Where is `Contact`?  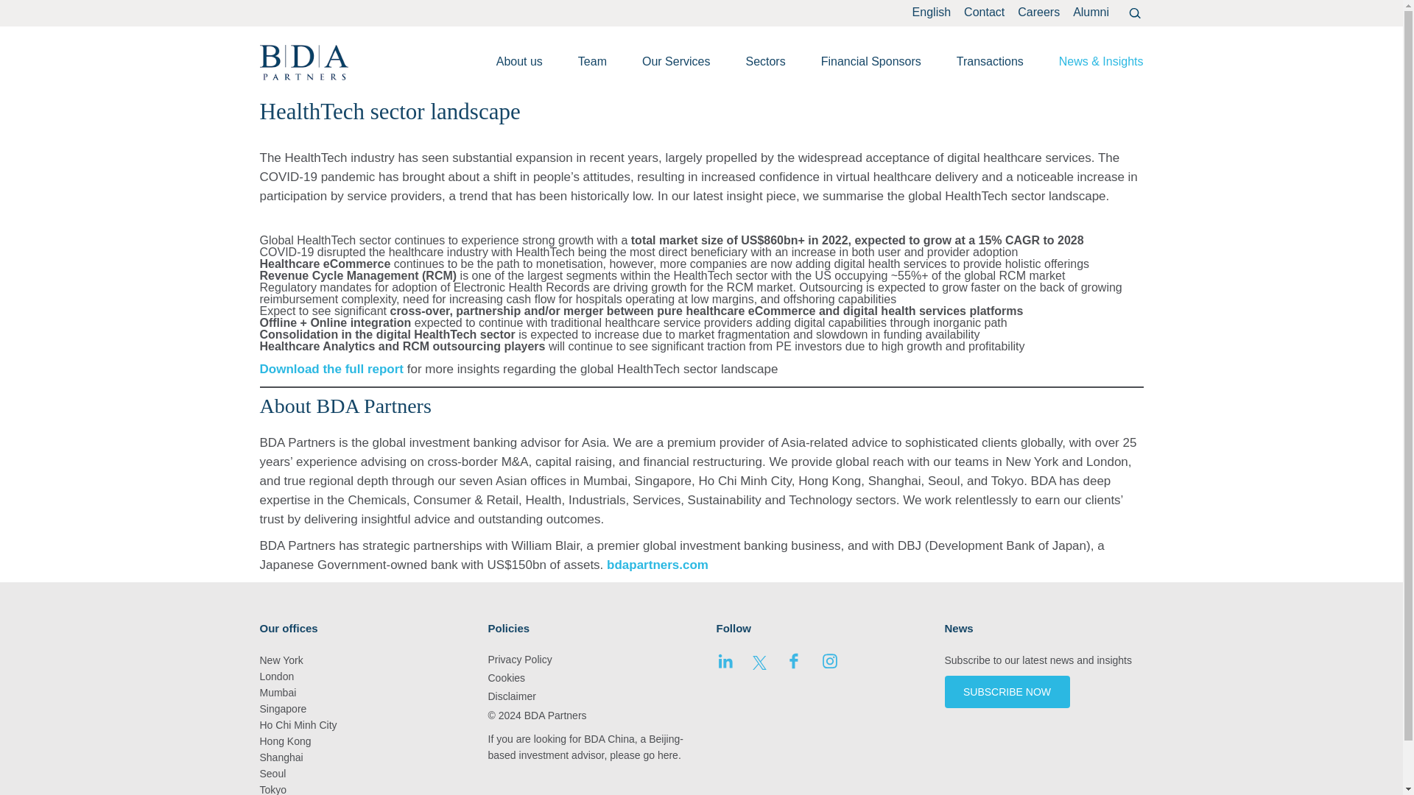
Contact is located at coordinates (984, 12).